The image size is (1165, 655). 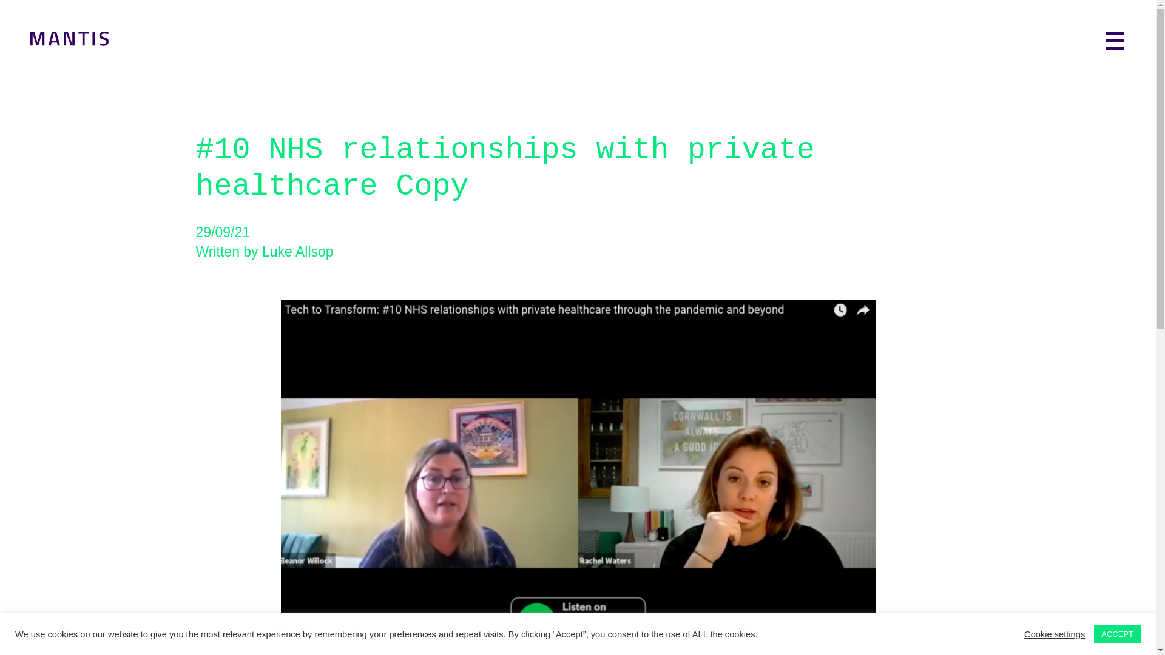 I want to click on ACCEPT, so click(x=1116, y=634).